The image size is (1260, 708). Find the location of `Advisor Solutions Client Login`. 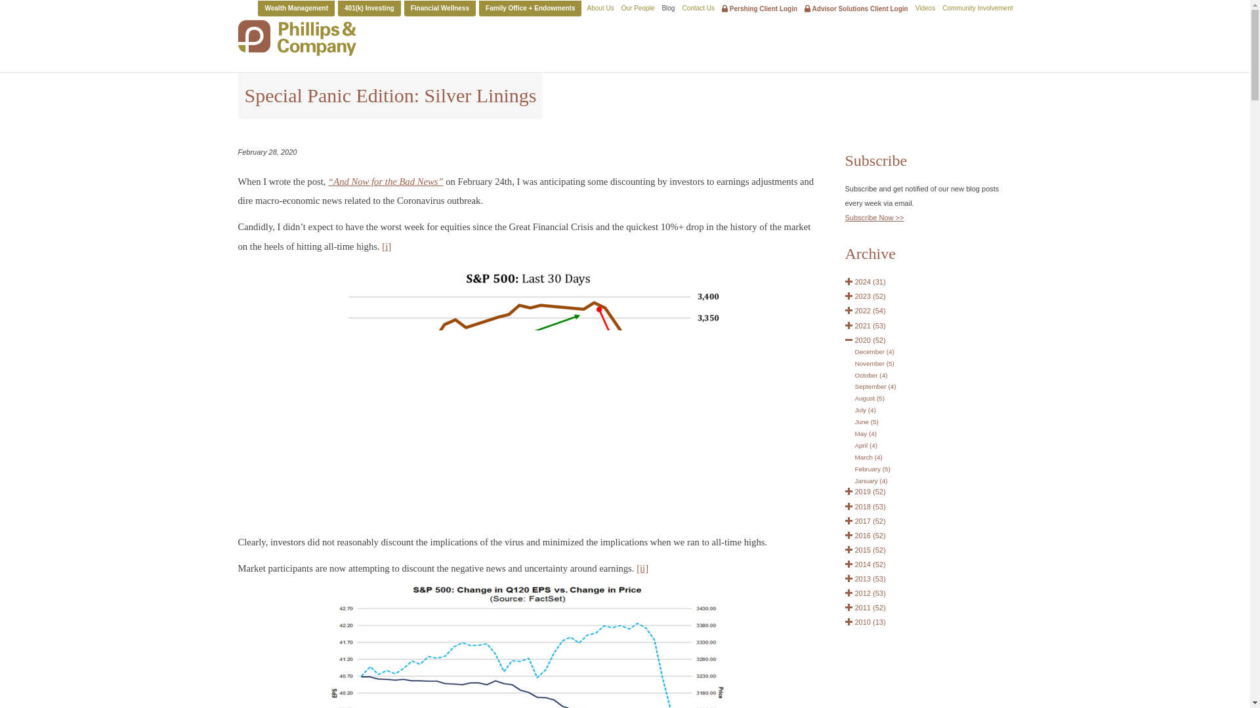

Advisor Solutions Client Login is located at coordinates (856, 8).